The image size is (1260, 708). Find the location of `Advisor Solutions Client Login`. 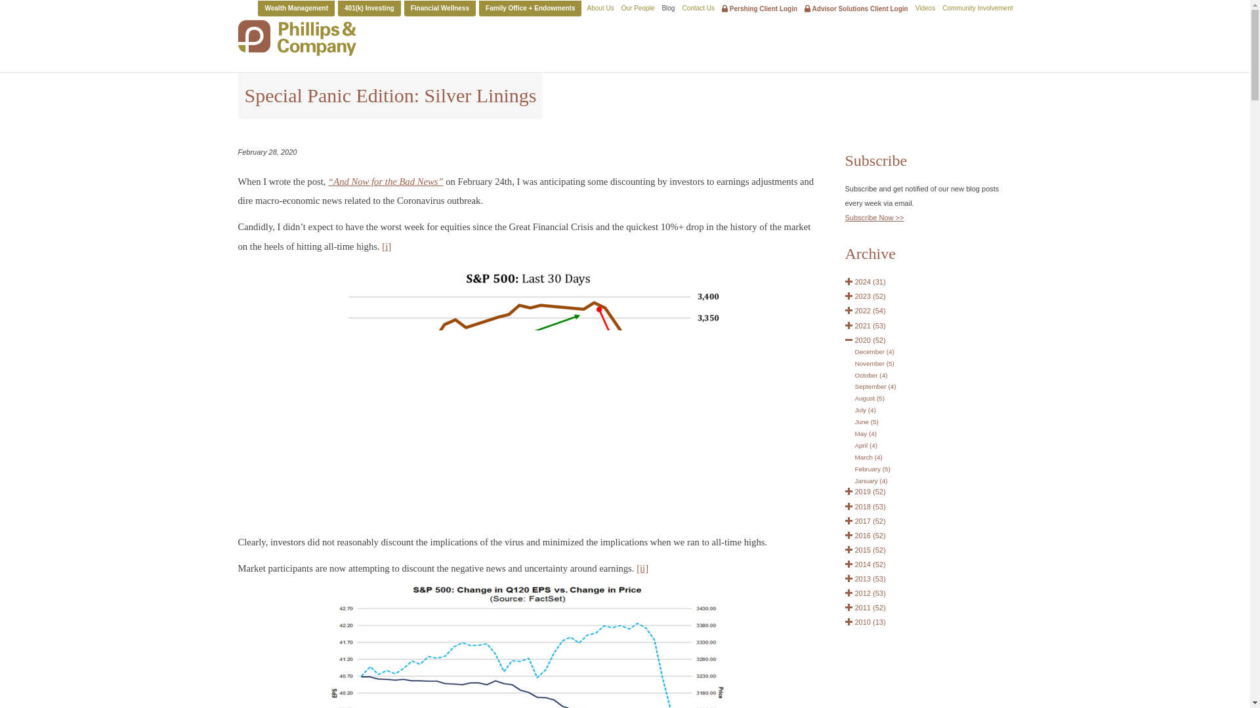

Advisor Solutions Client Login is located at coordinates (856, 8).